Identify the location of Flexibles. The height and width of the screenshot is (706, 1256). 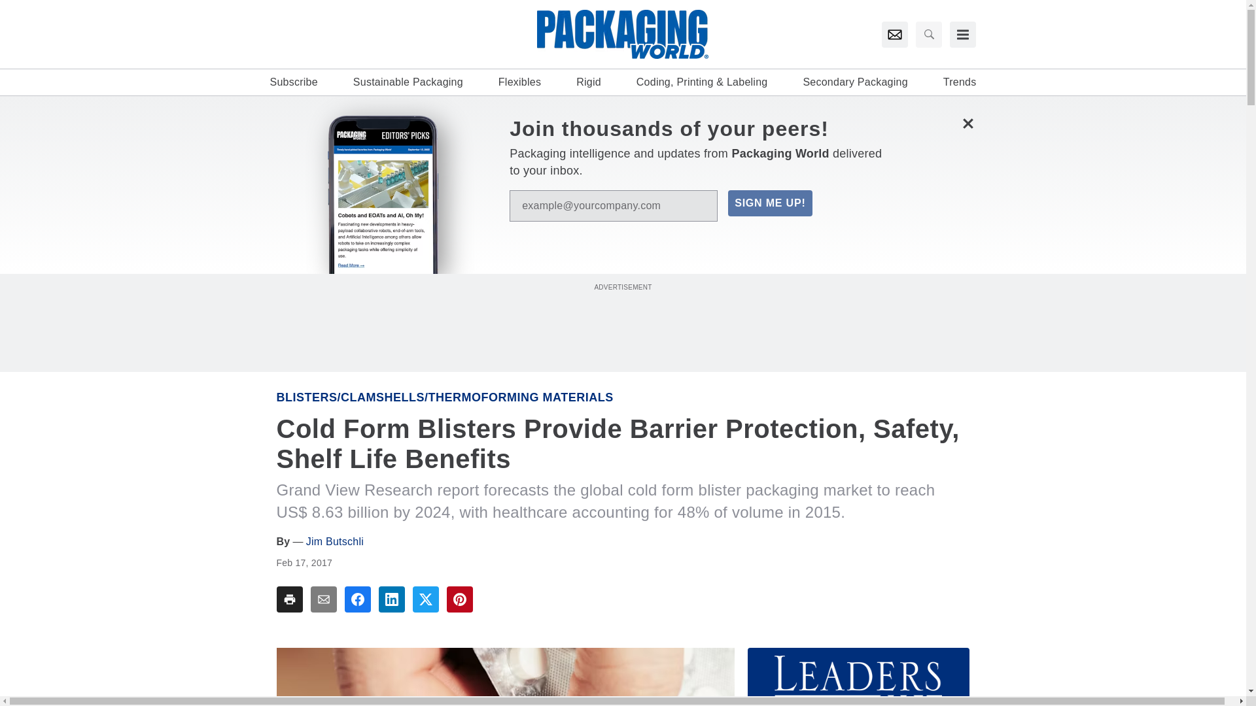
(519, 82).